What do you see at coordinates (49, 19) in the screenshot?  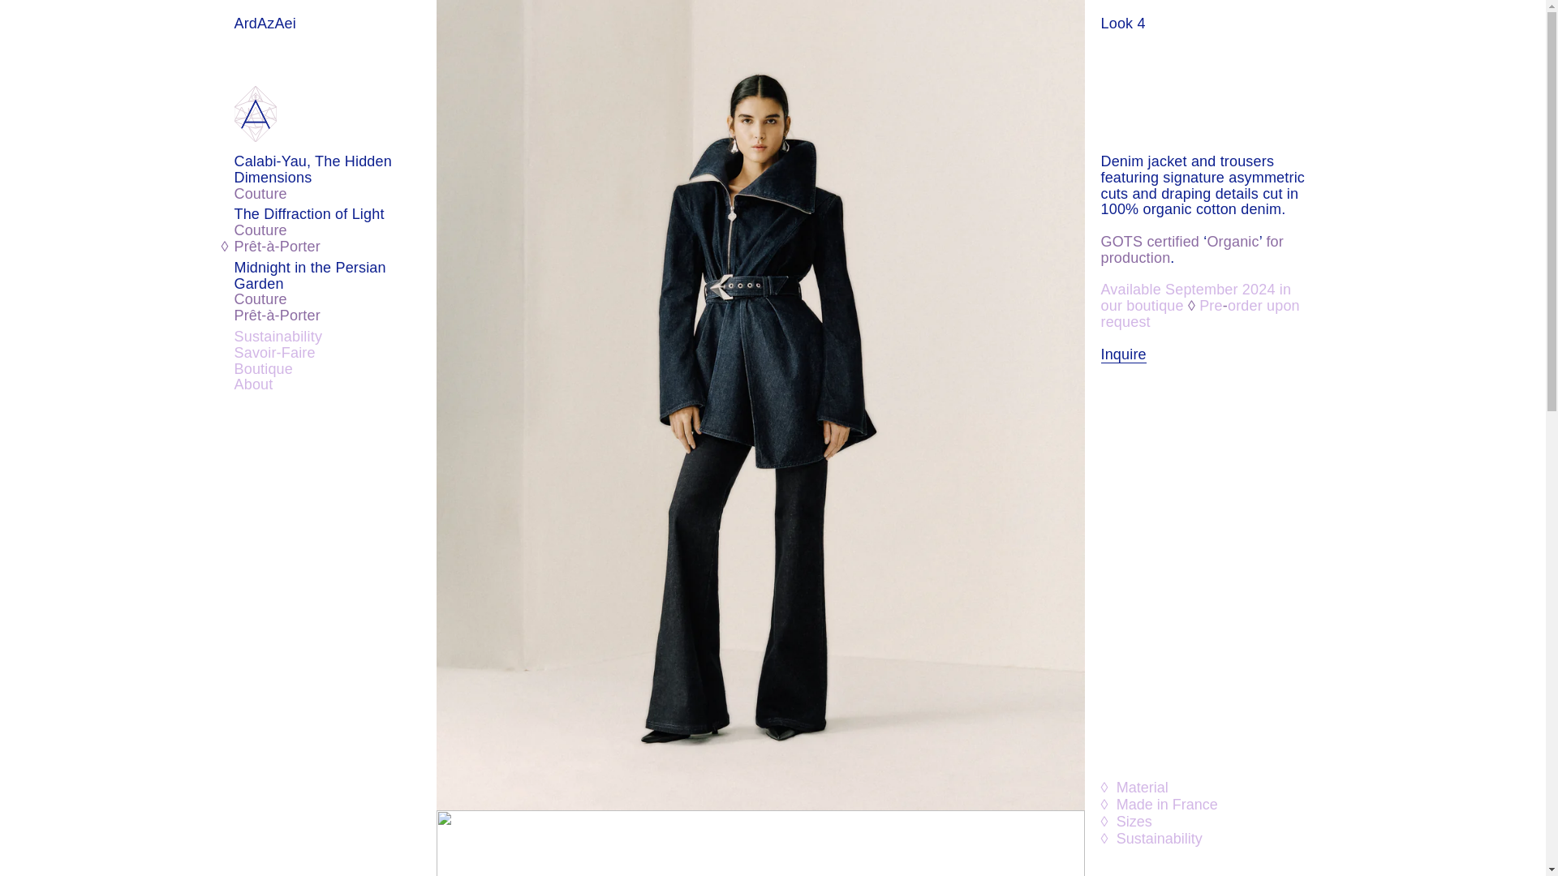 I see `Skip to content` at bounding box center [49, 19].